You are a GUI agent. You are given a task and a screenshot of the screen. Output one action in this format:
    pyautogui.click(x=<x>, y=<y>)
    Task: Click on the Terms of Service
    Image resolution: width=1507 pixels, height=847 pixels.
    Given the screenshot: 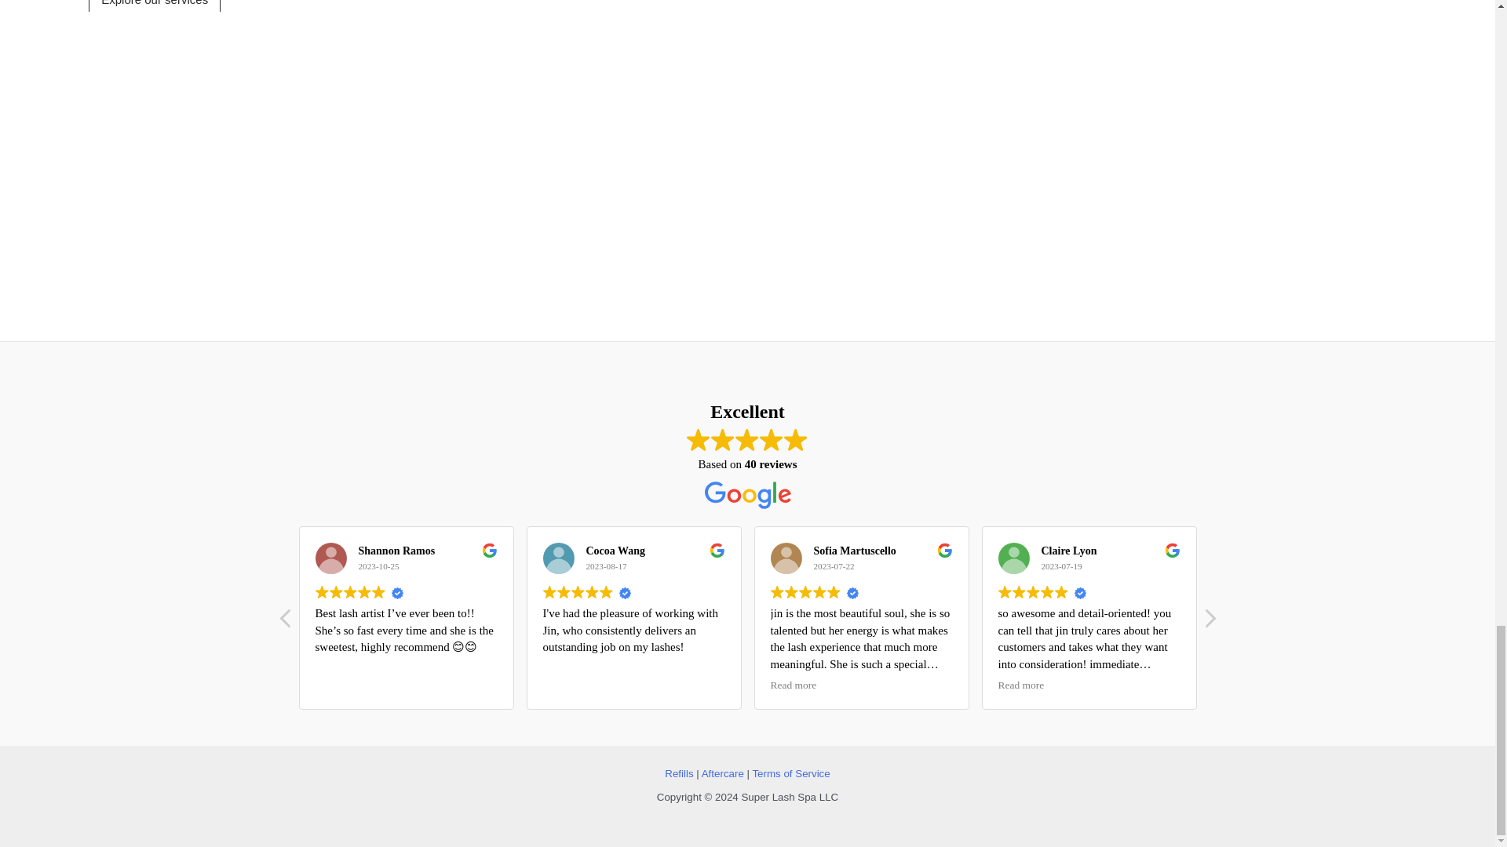 What is the action you would take?
    pyautogui.click(x=791, y=773)
    